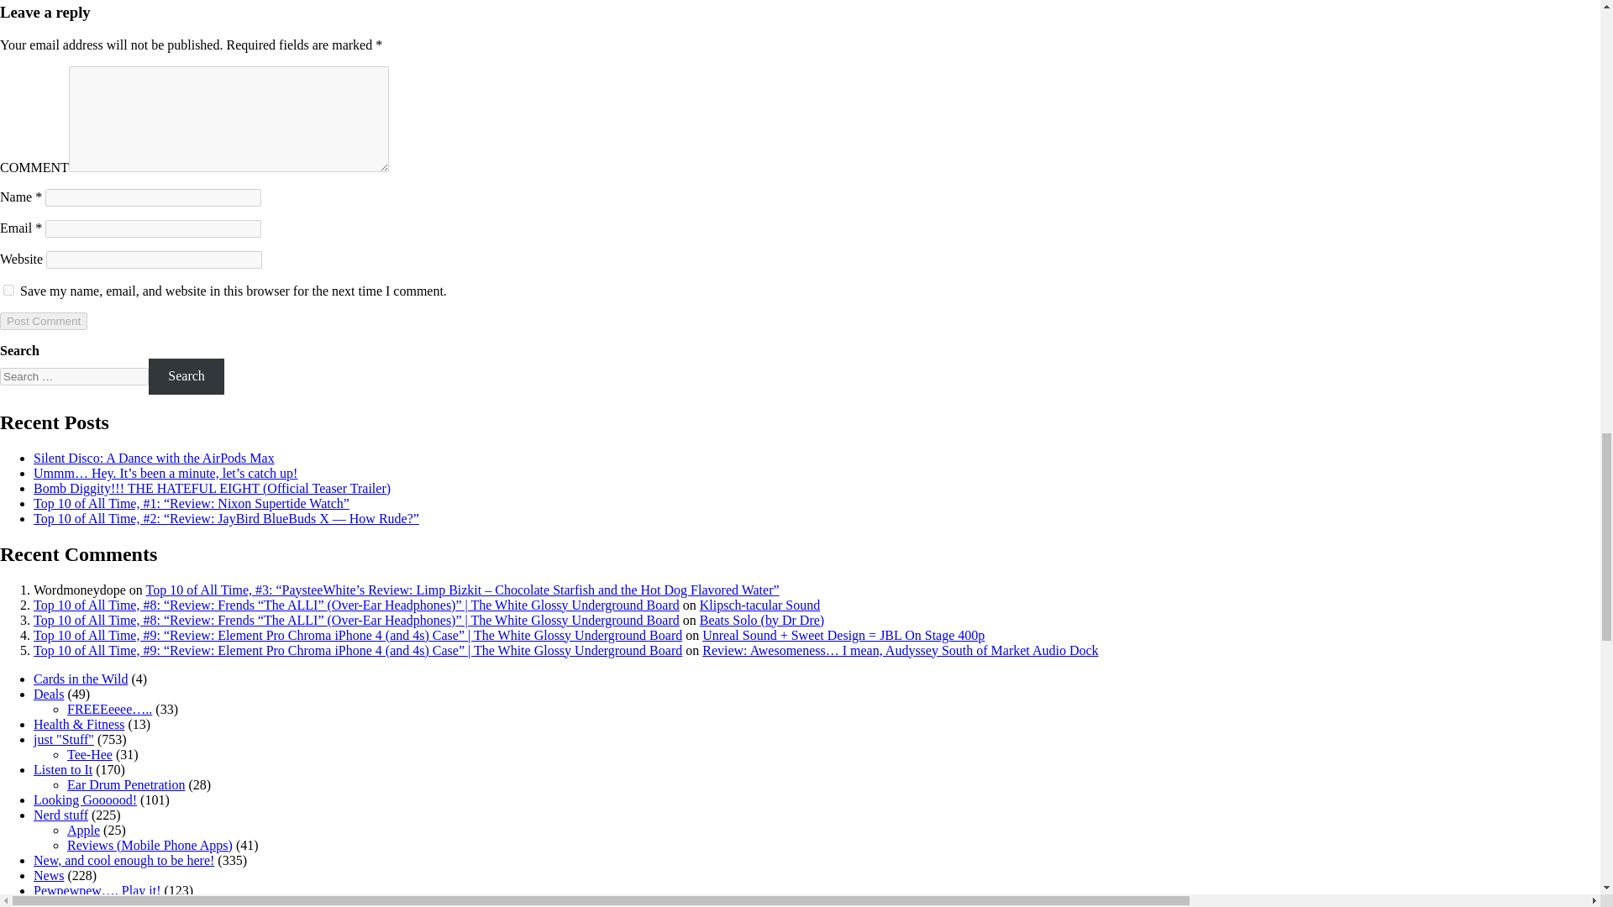  Describe the element at coordinates (44, 321) in the screenshot. I see `Post Comment` at that location.